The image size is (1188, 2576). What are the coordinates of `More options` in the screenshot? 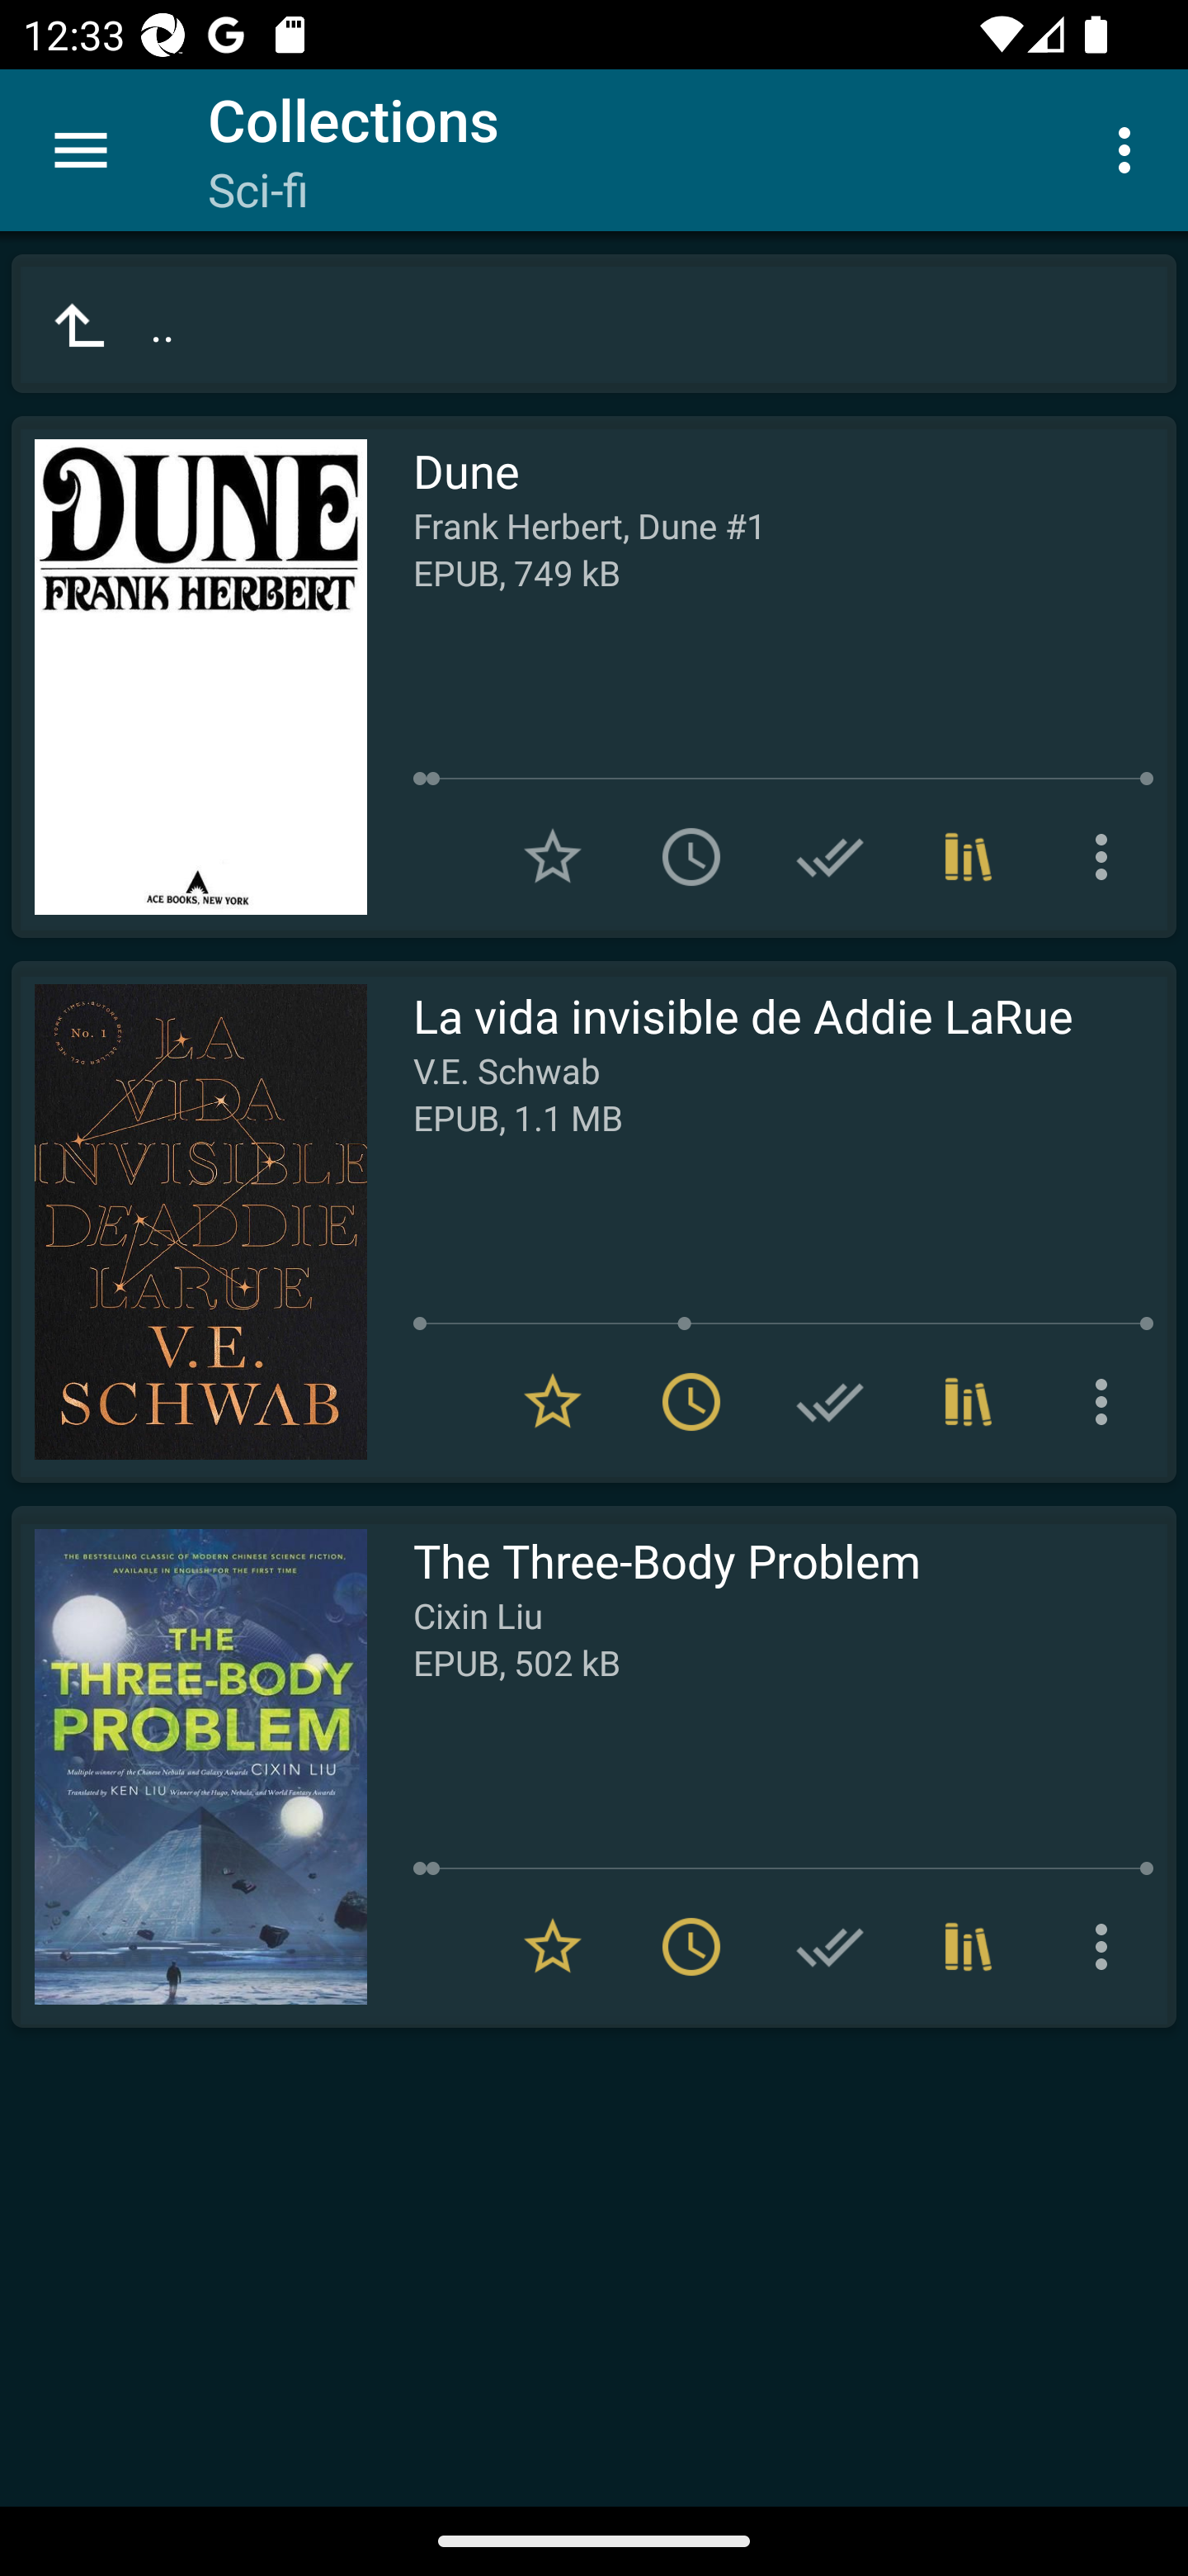 It's located at (1107, 1401).